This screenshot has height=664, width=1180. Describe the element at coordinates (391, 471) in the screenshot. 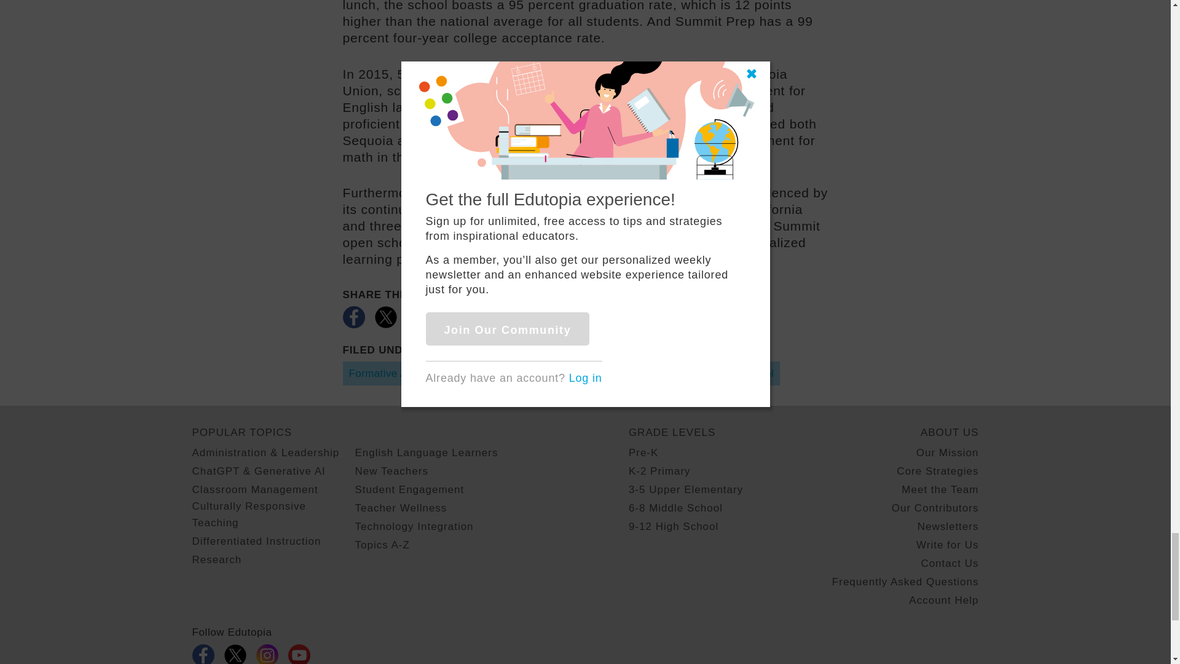

I see `New Teachers` at that location.